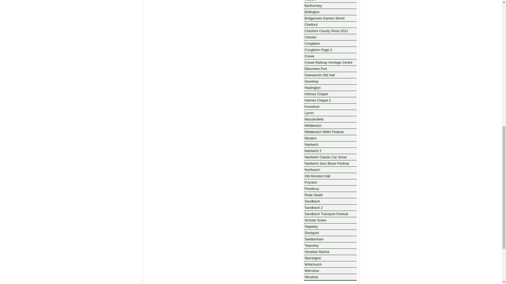  I want to click on Bridgemere Garden World, so click(330, 18).